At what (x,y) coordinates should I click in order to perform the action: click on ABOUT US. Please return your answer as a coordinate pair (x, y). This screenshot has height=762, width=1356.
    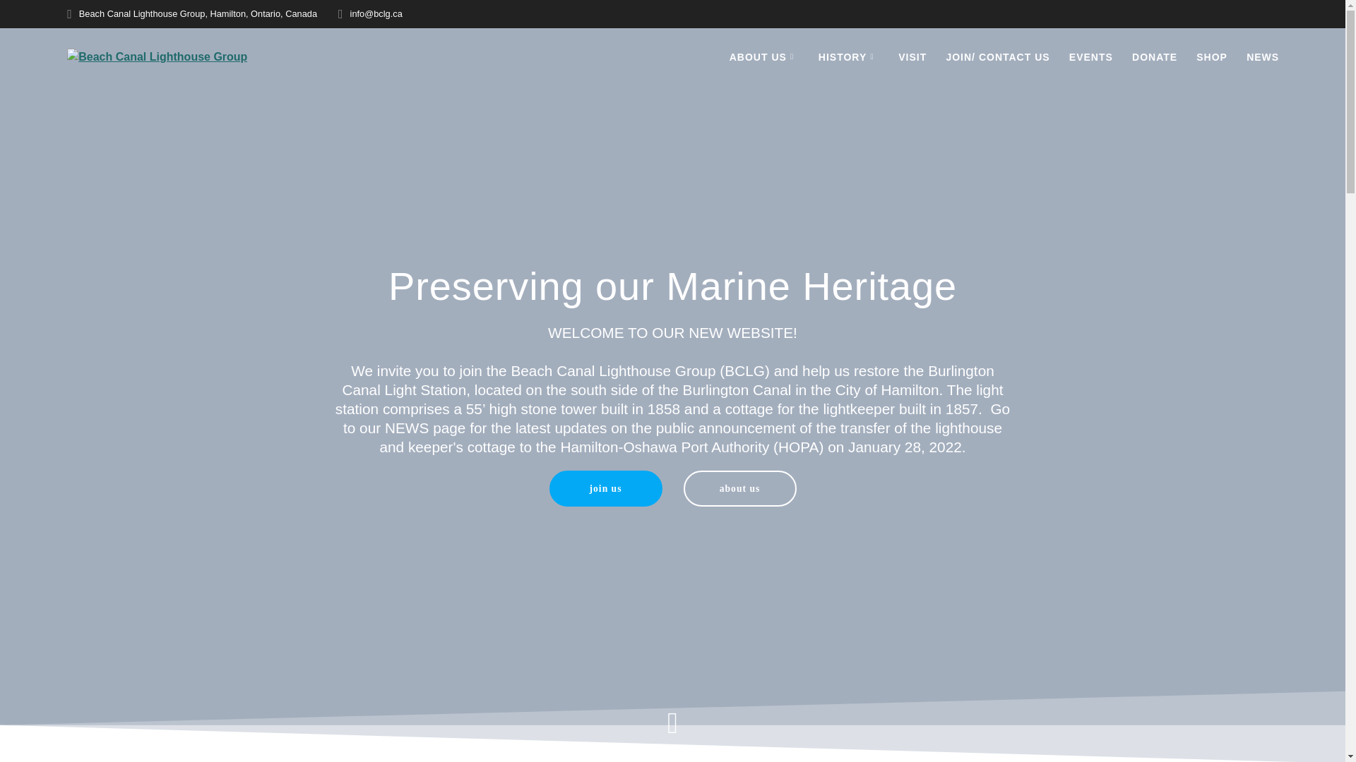
    Looking at the image, I should click on (764, 57).